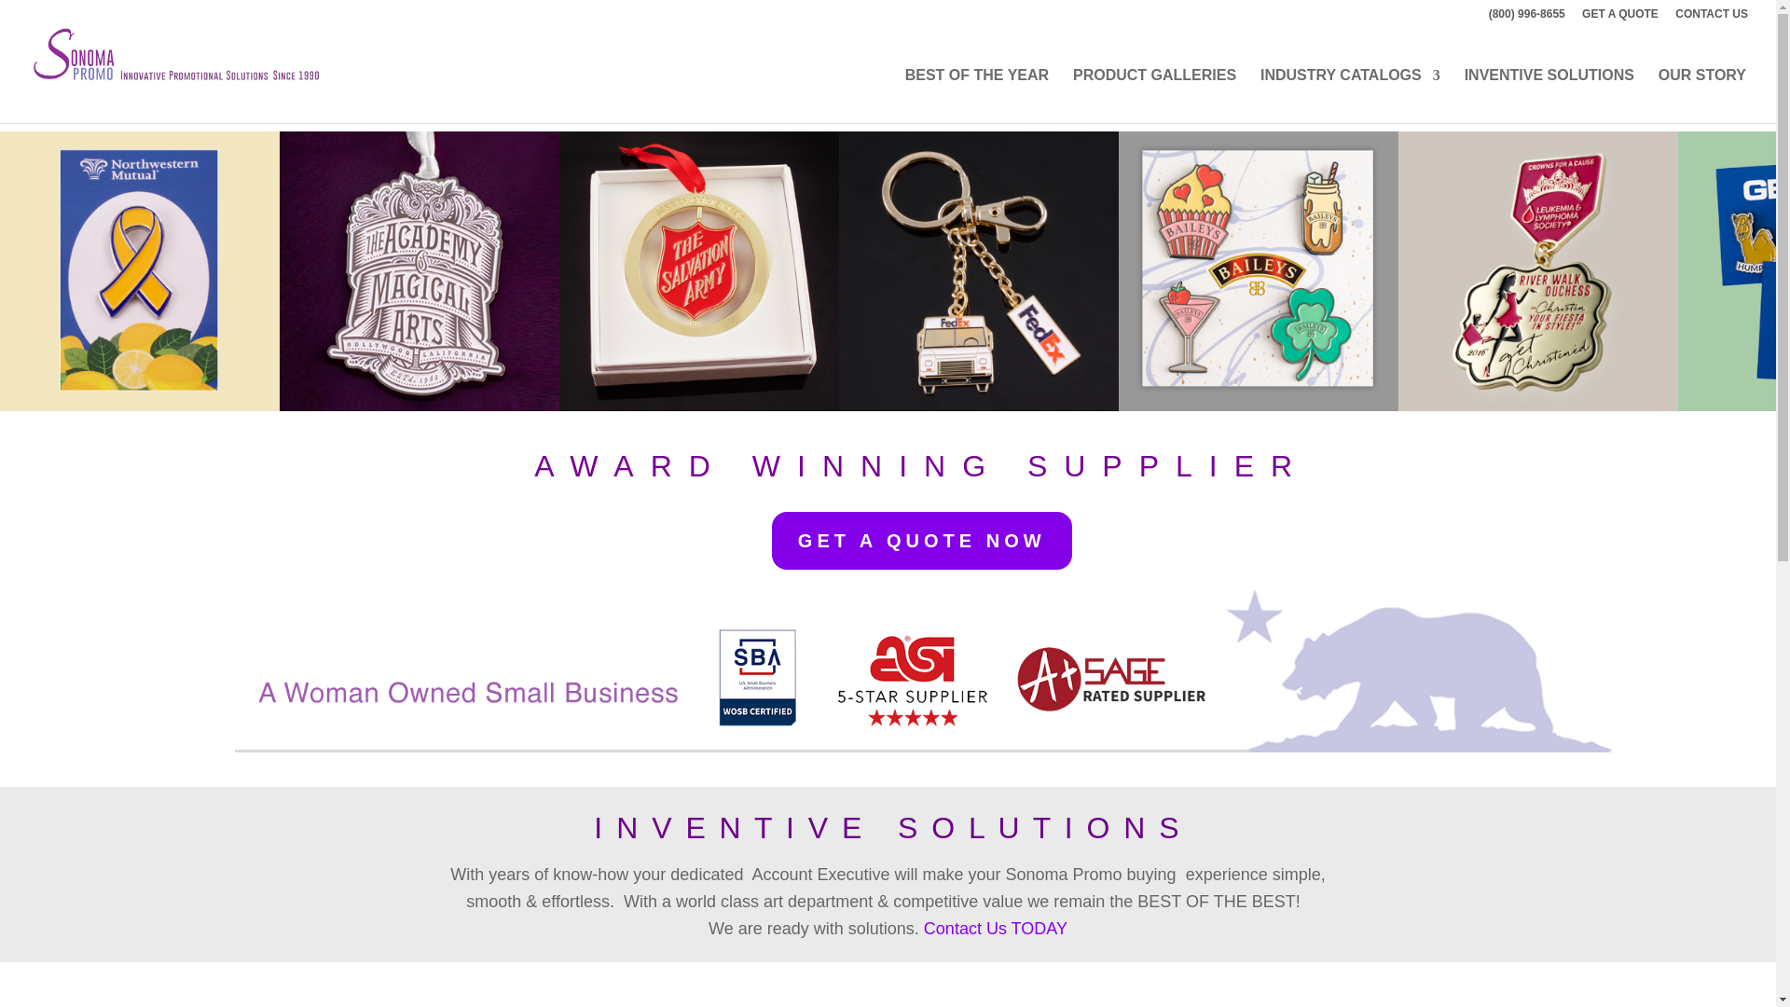 The height and width of the screenshot is (1007, 1790). What do you see at coordinates (1712, 18) in the screenshot?
I see `CONTACT US` at bounding box center [1712, 18].